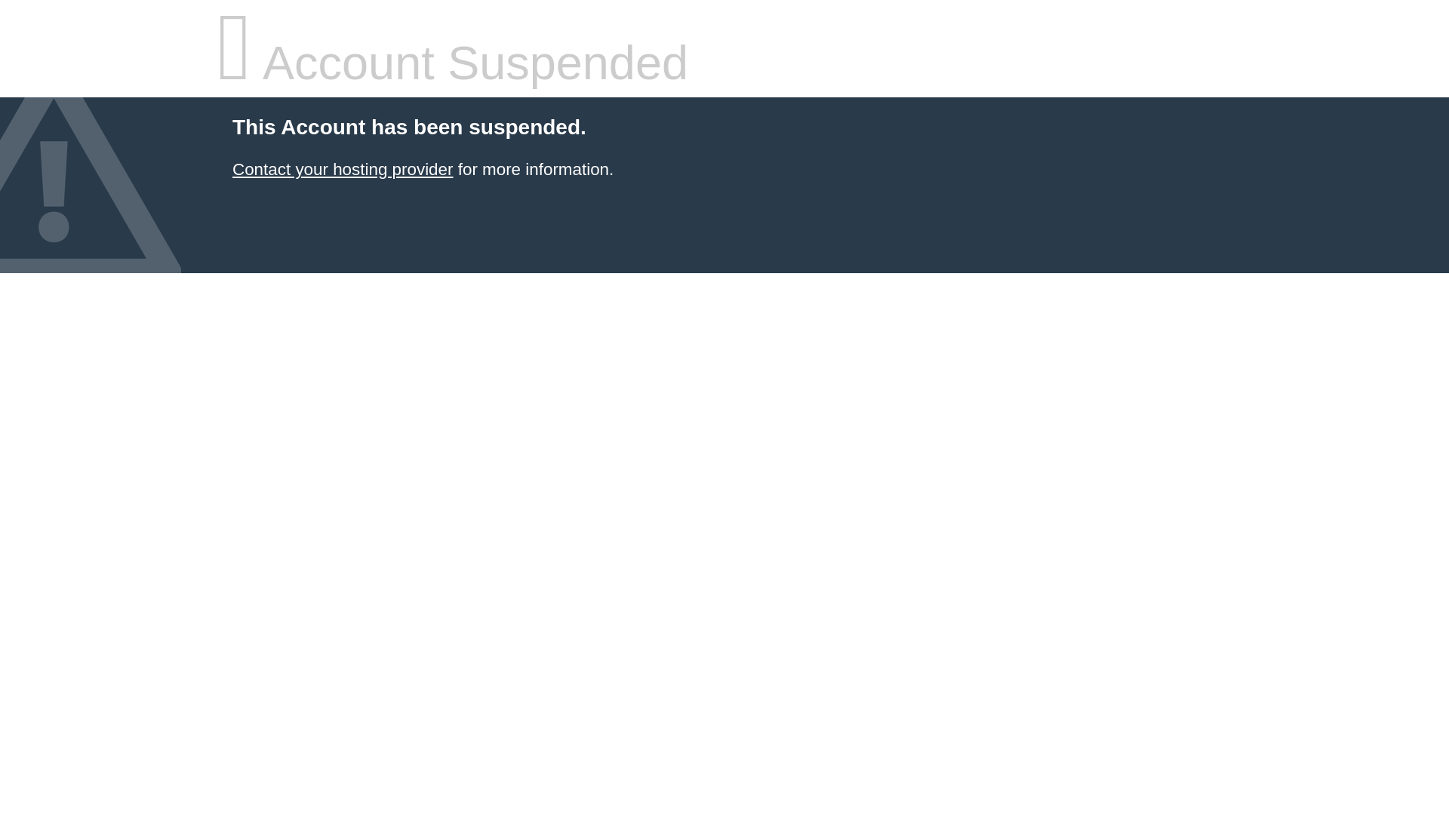  What do you see at coordinates (342, 169) in the screenshot?
I see `Contact your hosting provider` at bounding box center [342, 169].